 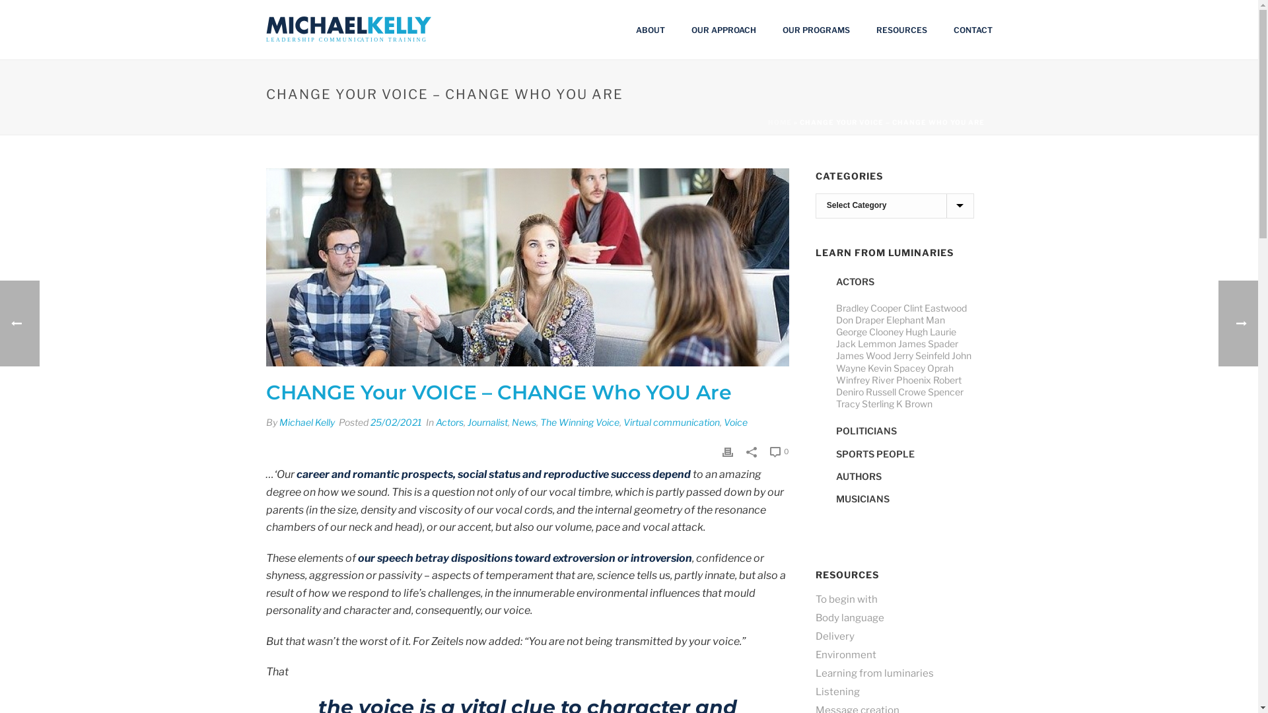 What do you see at coordinates (869, 308) in the screenshot?
I see `Bradley Cooper` at bounding box center [869, 308].